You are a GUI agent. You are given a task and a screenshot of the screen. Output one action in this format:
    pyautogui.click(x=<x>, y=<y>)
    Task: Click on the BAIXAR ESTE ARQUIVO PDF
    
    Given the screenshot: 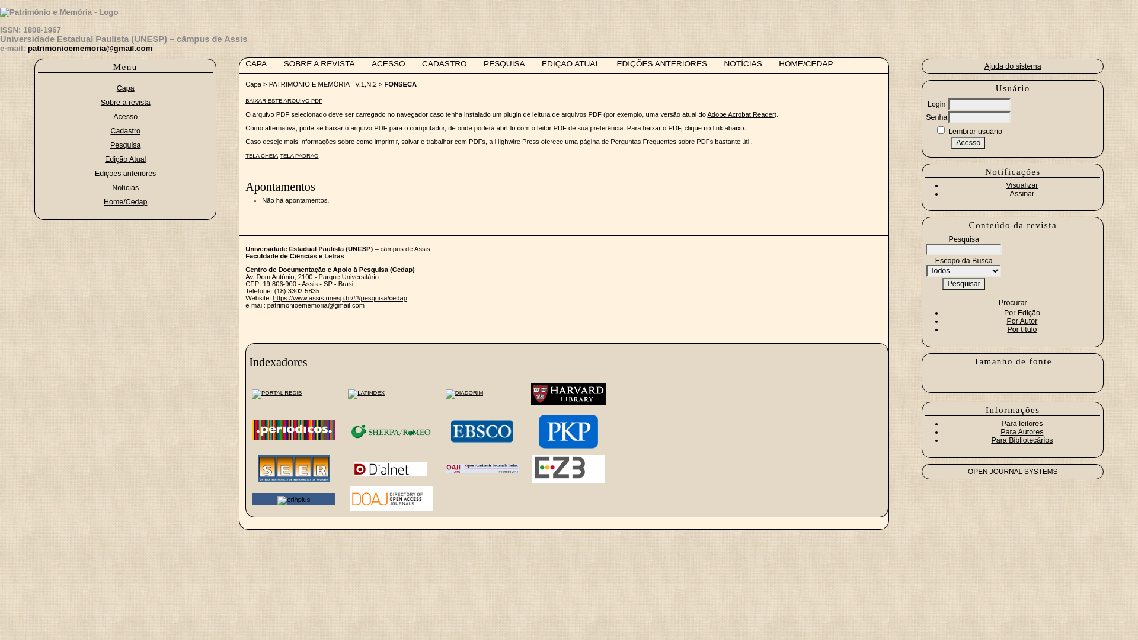 What is the action you would take?
    pyautogui.click(x=284, y=101)
    